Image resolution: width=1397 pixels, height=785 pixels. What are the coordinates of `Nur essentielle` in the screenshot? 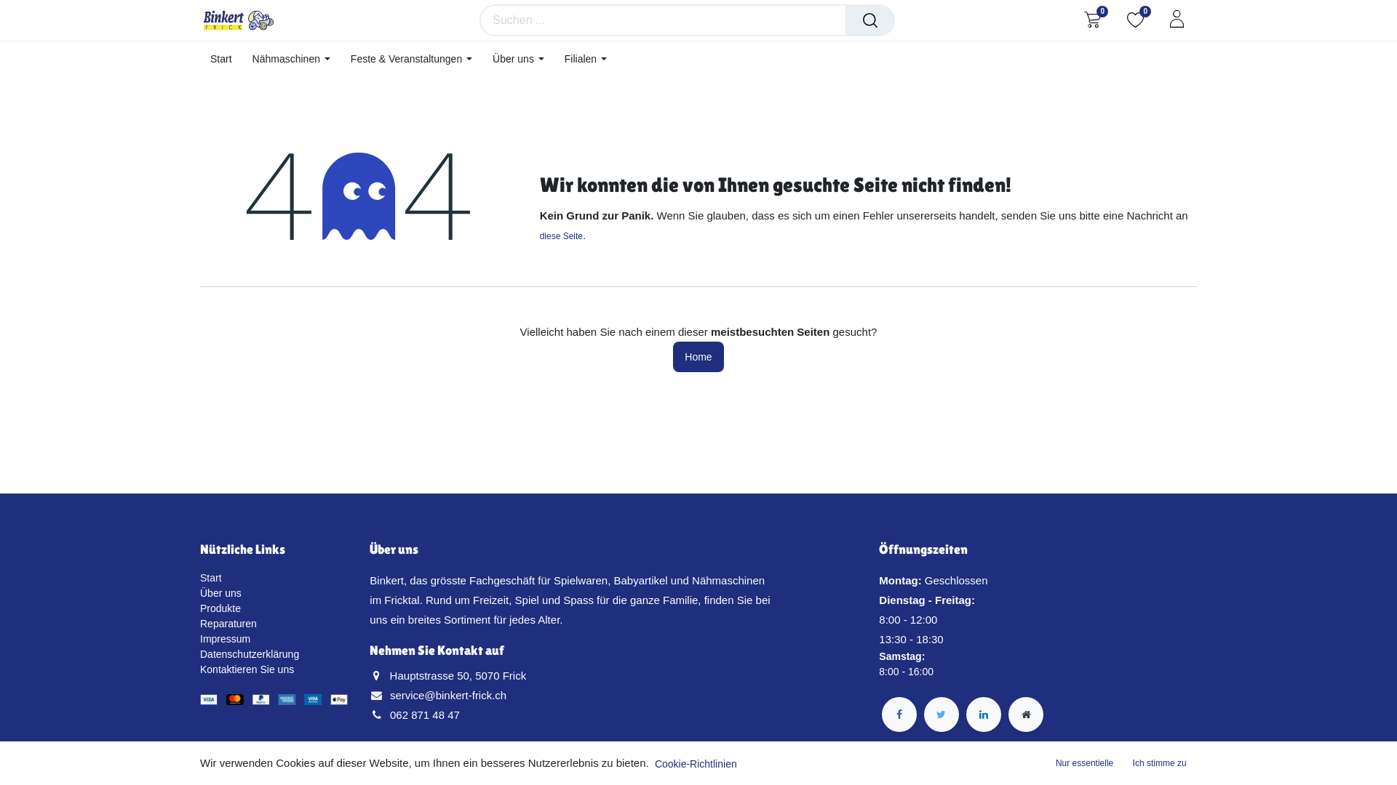 It's located at (1084, 763).